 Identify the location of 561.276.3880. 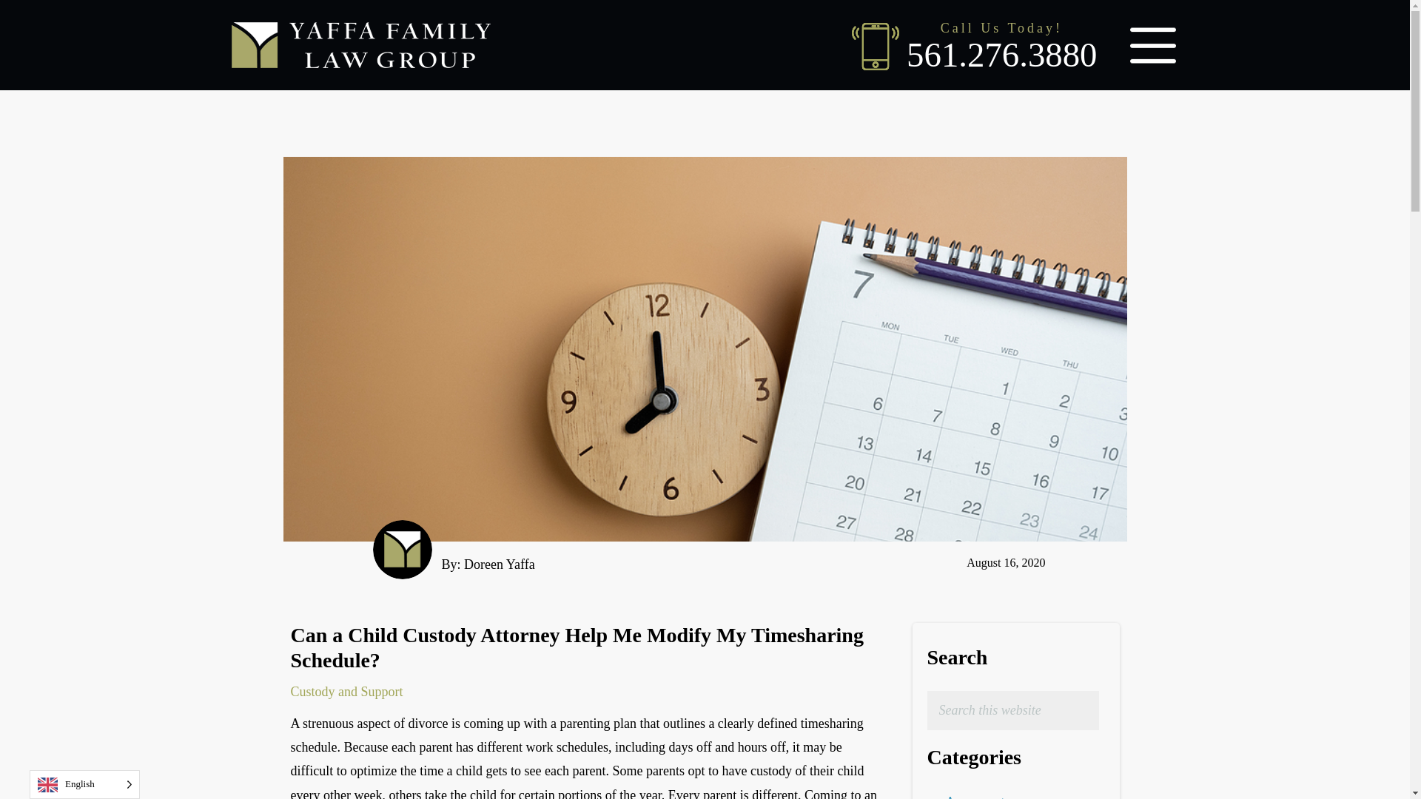
(974, 55).